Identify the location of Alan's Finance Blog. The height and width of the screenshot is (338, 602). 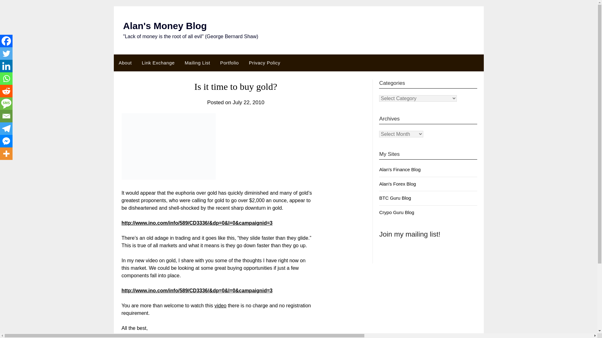
(399, 169).